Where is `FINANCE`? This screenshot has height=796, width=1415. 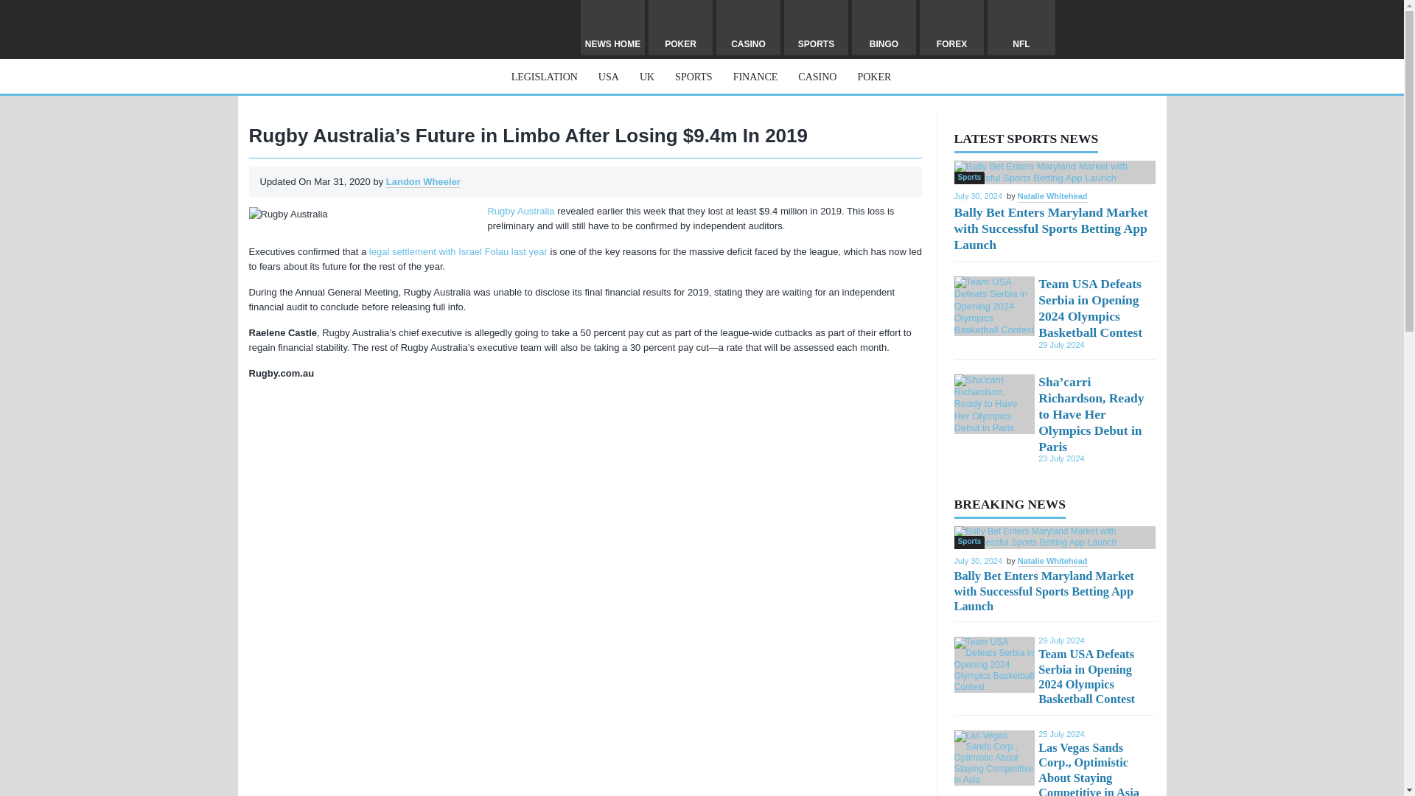 FINANCE is located at coordinates (755, 77).